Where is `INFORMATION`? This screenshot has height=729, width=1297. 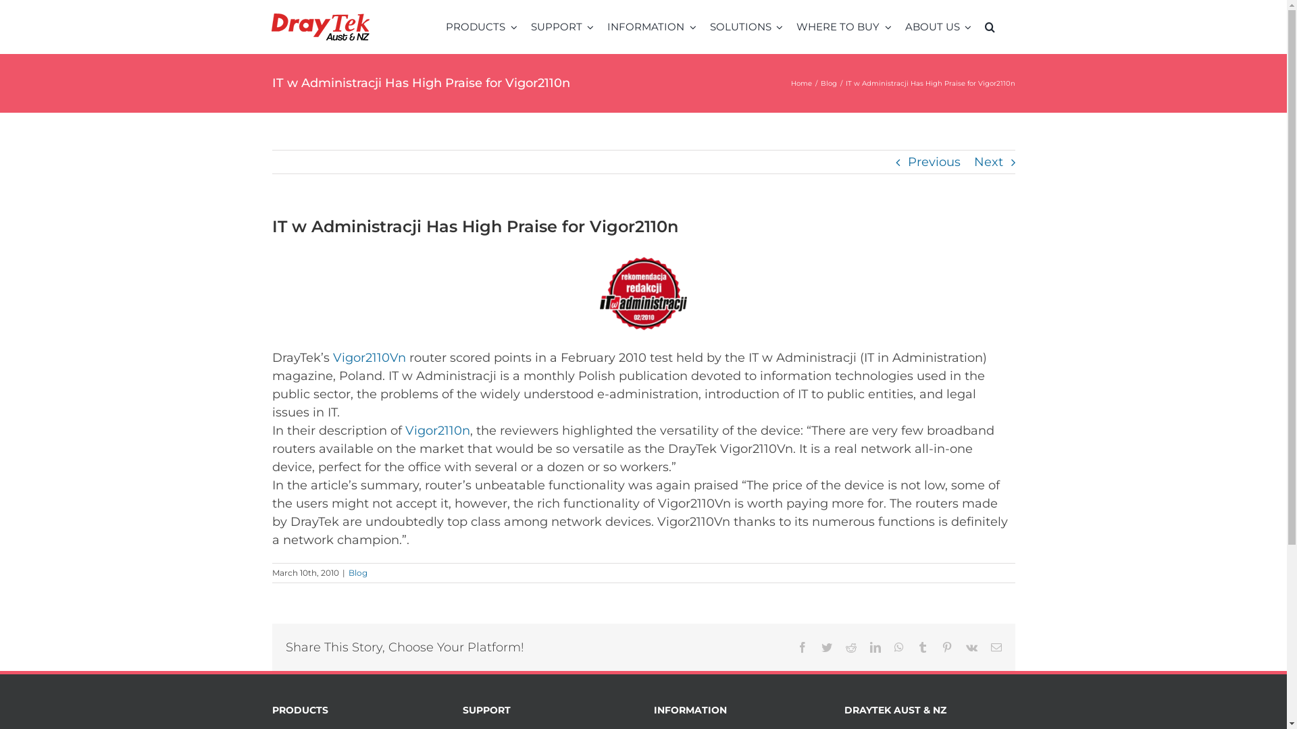
INFORMATION is located at coordinates (652, 27).